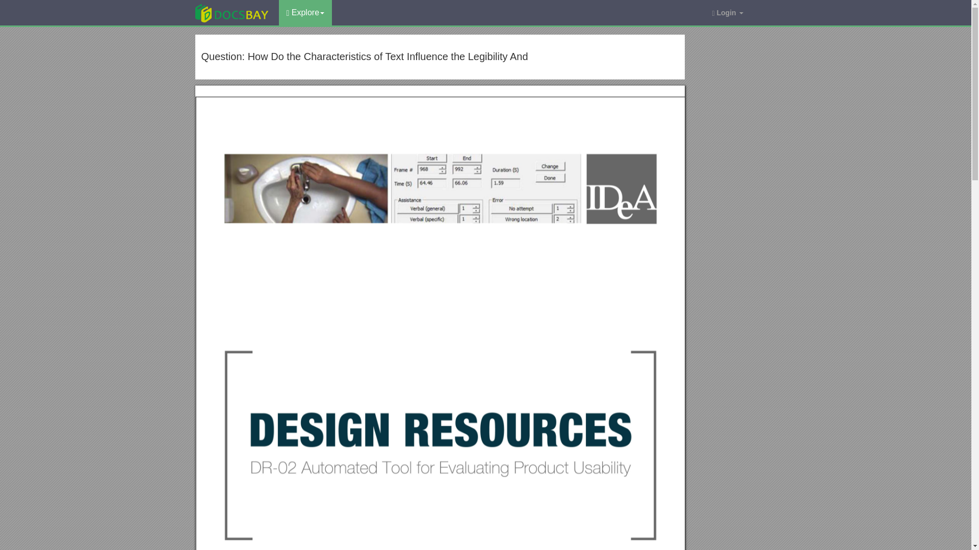 Image resolution: width=979 pixels, height=550 pixels. I want to click on Explore, so click(305, 12).